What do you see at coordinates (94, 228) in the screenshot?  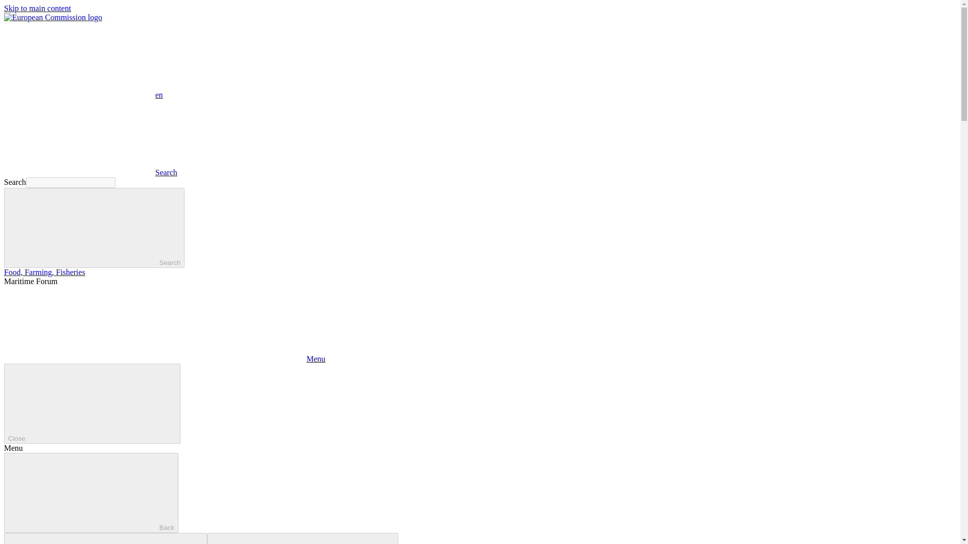 I see `Search` at bounding box center [94, 228].